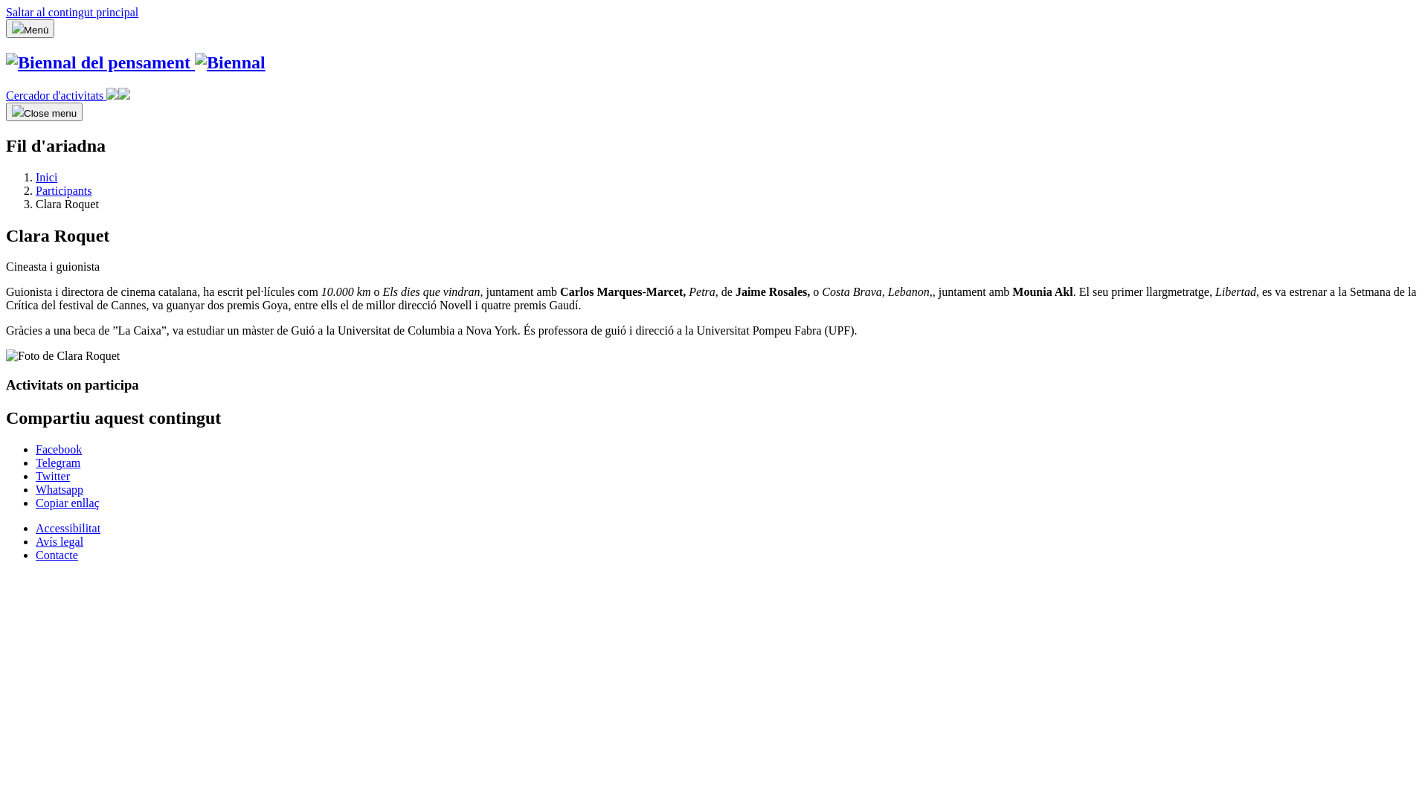 Image resolution: width=1428 pixels, height=803 pixels. What do you see at coordinates (45, 112) in the screenshot?
I see `Close menu` at bounding box center [45, 112].